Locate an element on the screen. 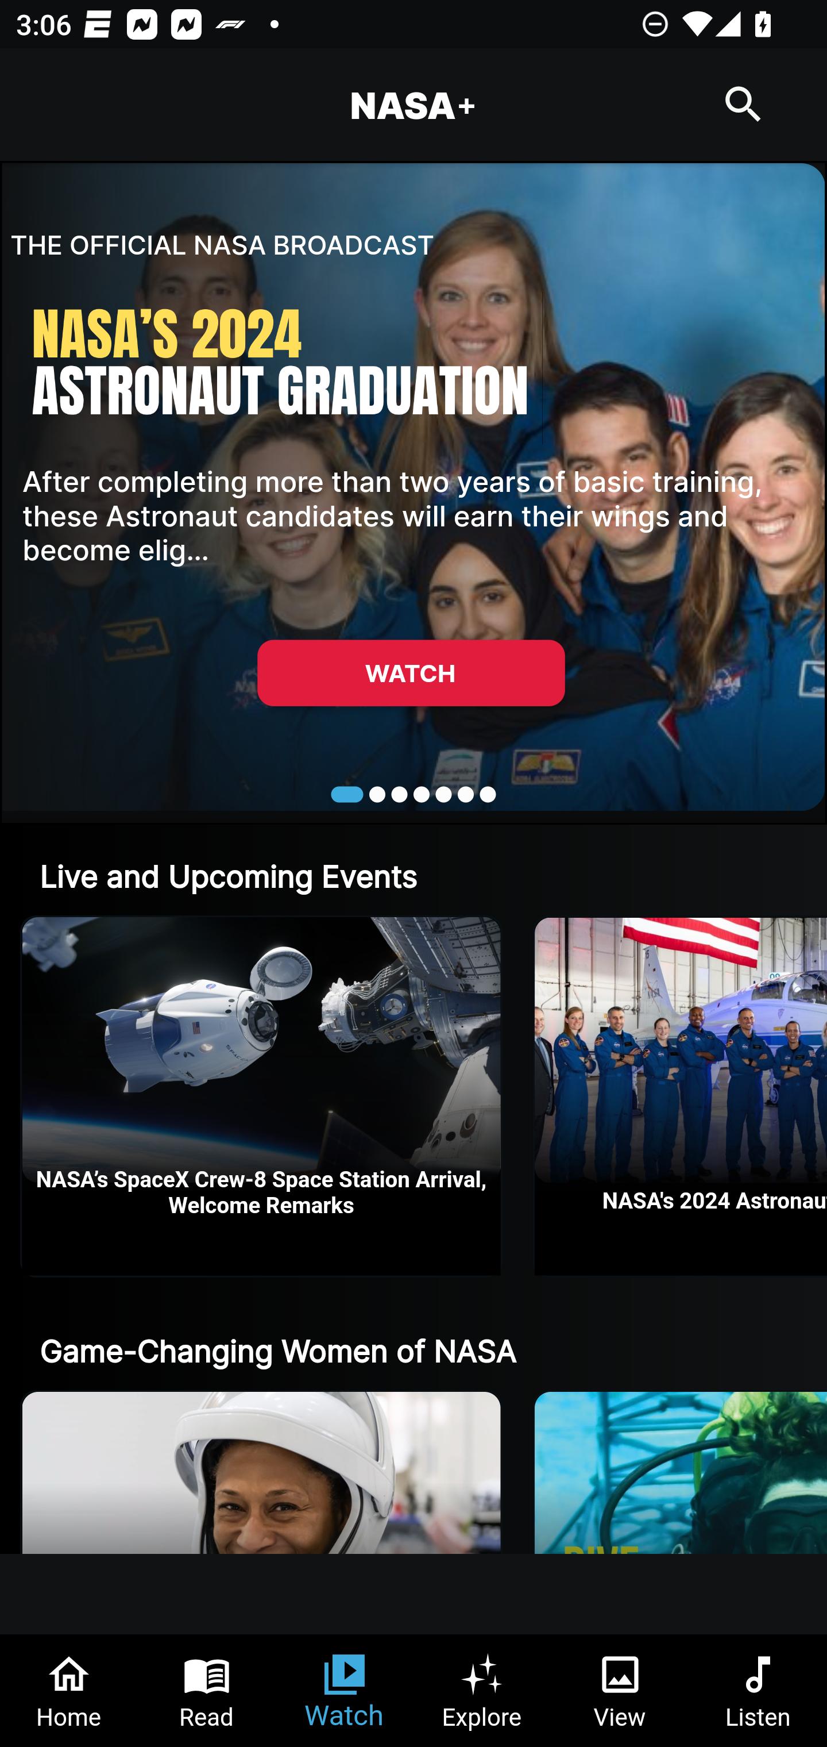 The width and height of the screenshot is (827, 1747). Explore
Tab 4 of 6 is located at coordinates (482, 1691).